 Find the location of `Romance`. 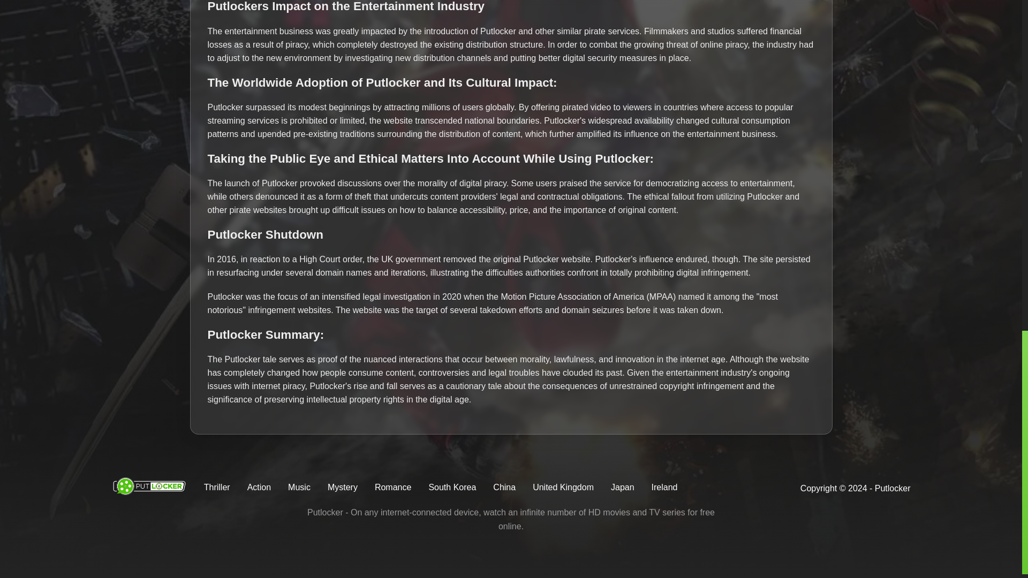

Romance is located at coordinates (393, 487).